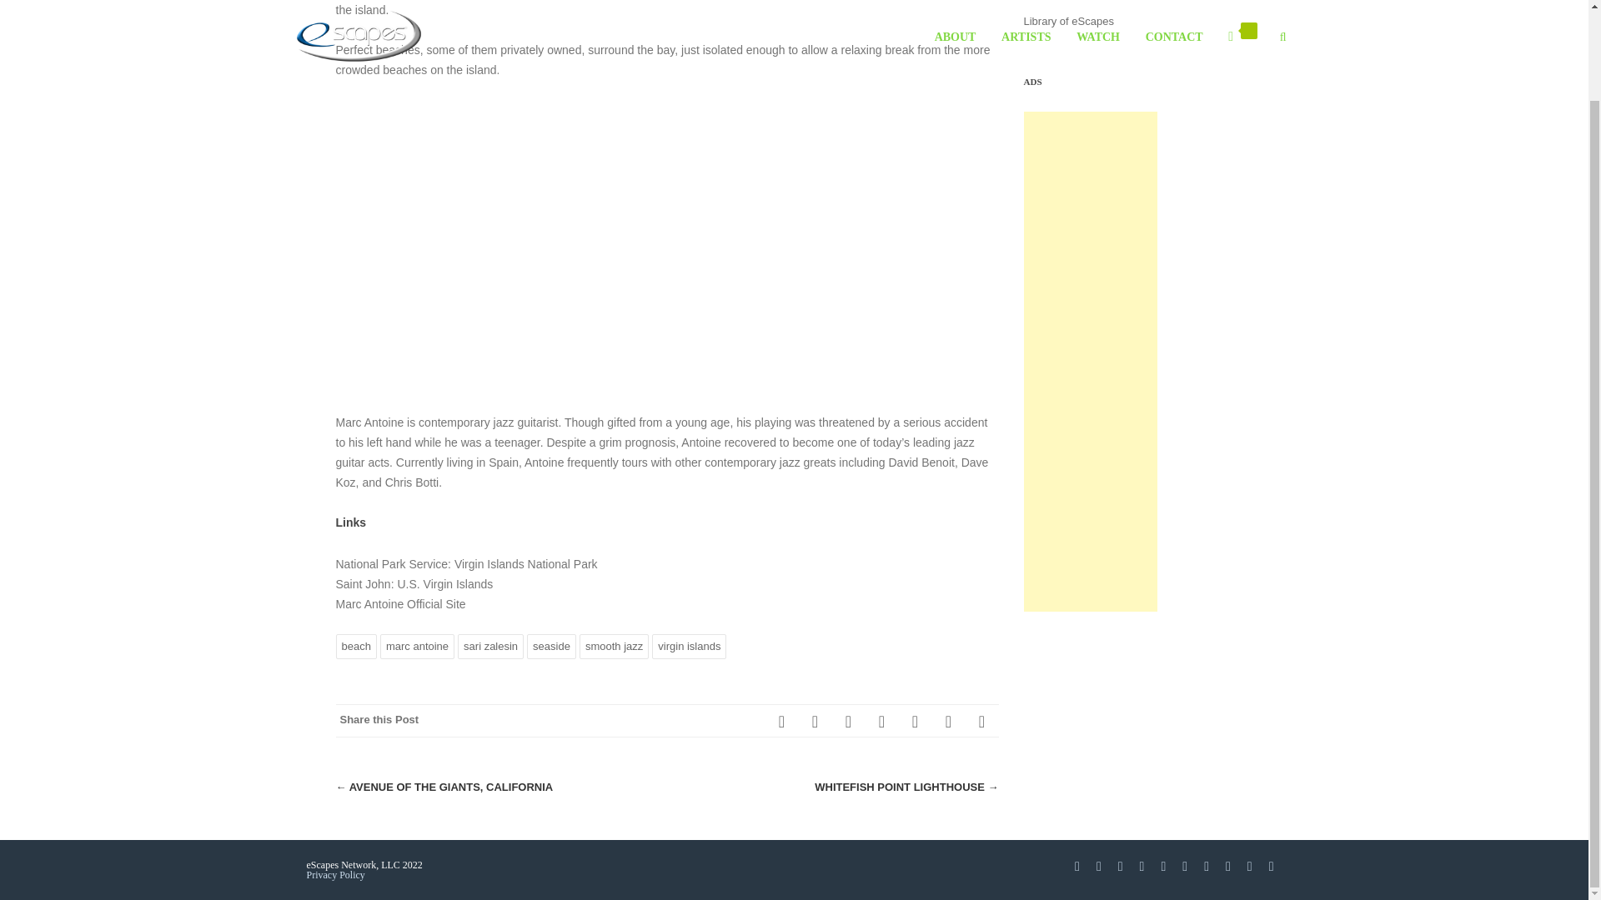 The width and height of the screenshot is (1601, 900). Describe the element at coordinates (417, 647) in the screenshot. I see `marc antoine` at that location.